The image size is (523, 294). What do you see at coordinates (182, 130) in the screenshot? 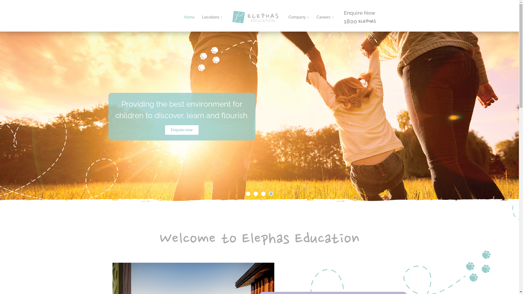
I see `Enquire now` at bounding box center [182, 130].